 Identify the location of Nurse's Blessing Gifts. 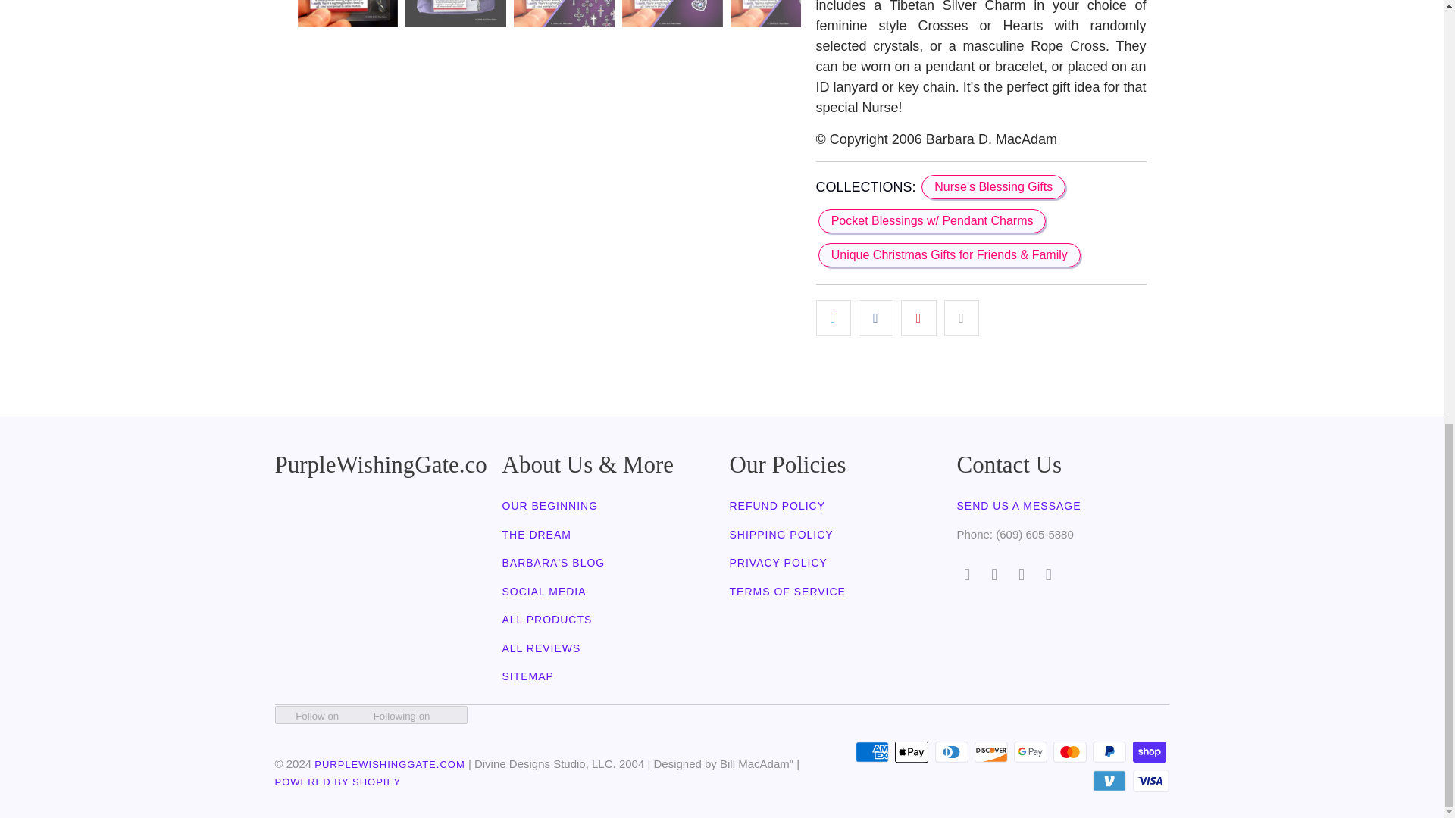
(993, 187).